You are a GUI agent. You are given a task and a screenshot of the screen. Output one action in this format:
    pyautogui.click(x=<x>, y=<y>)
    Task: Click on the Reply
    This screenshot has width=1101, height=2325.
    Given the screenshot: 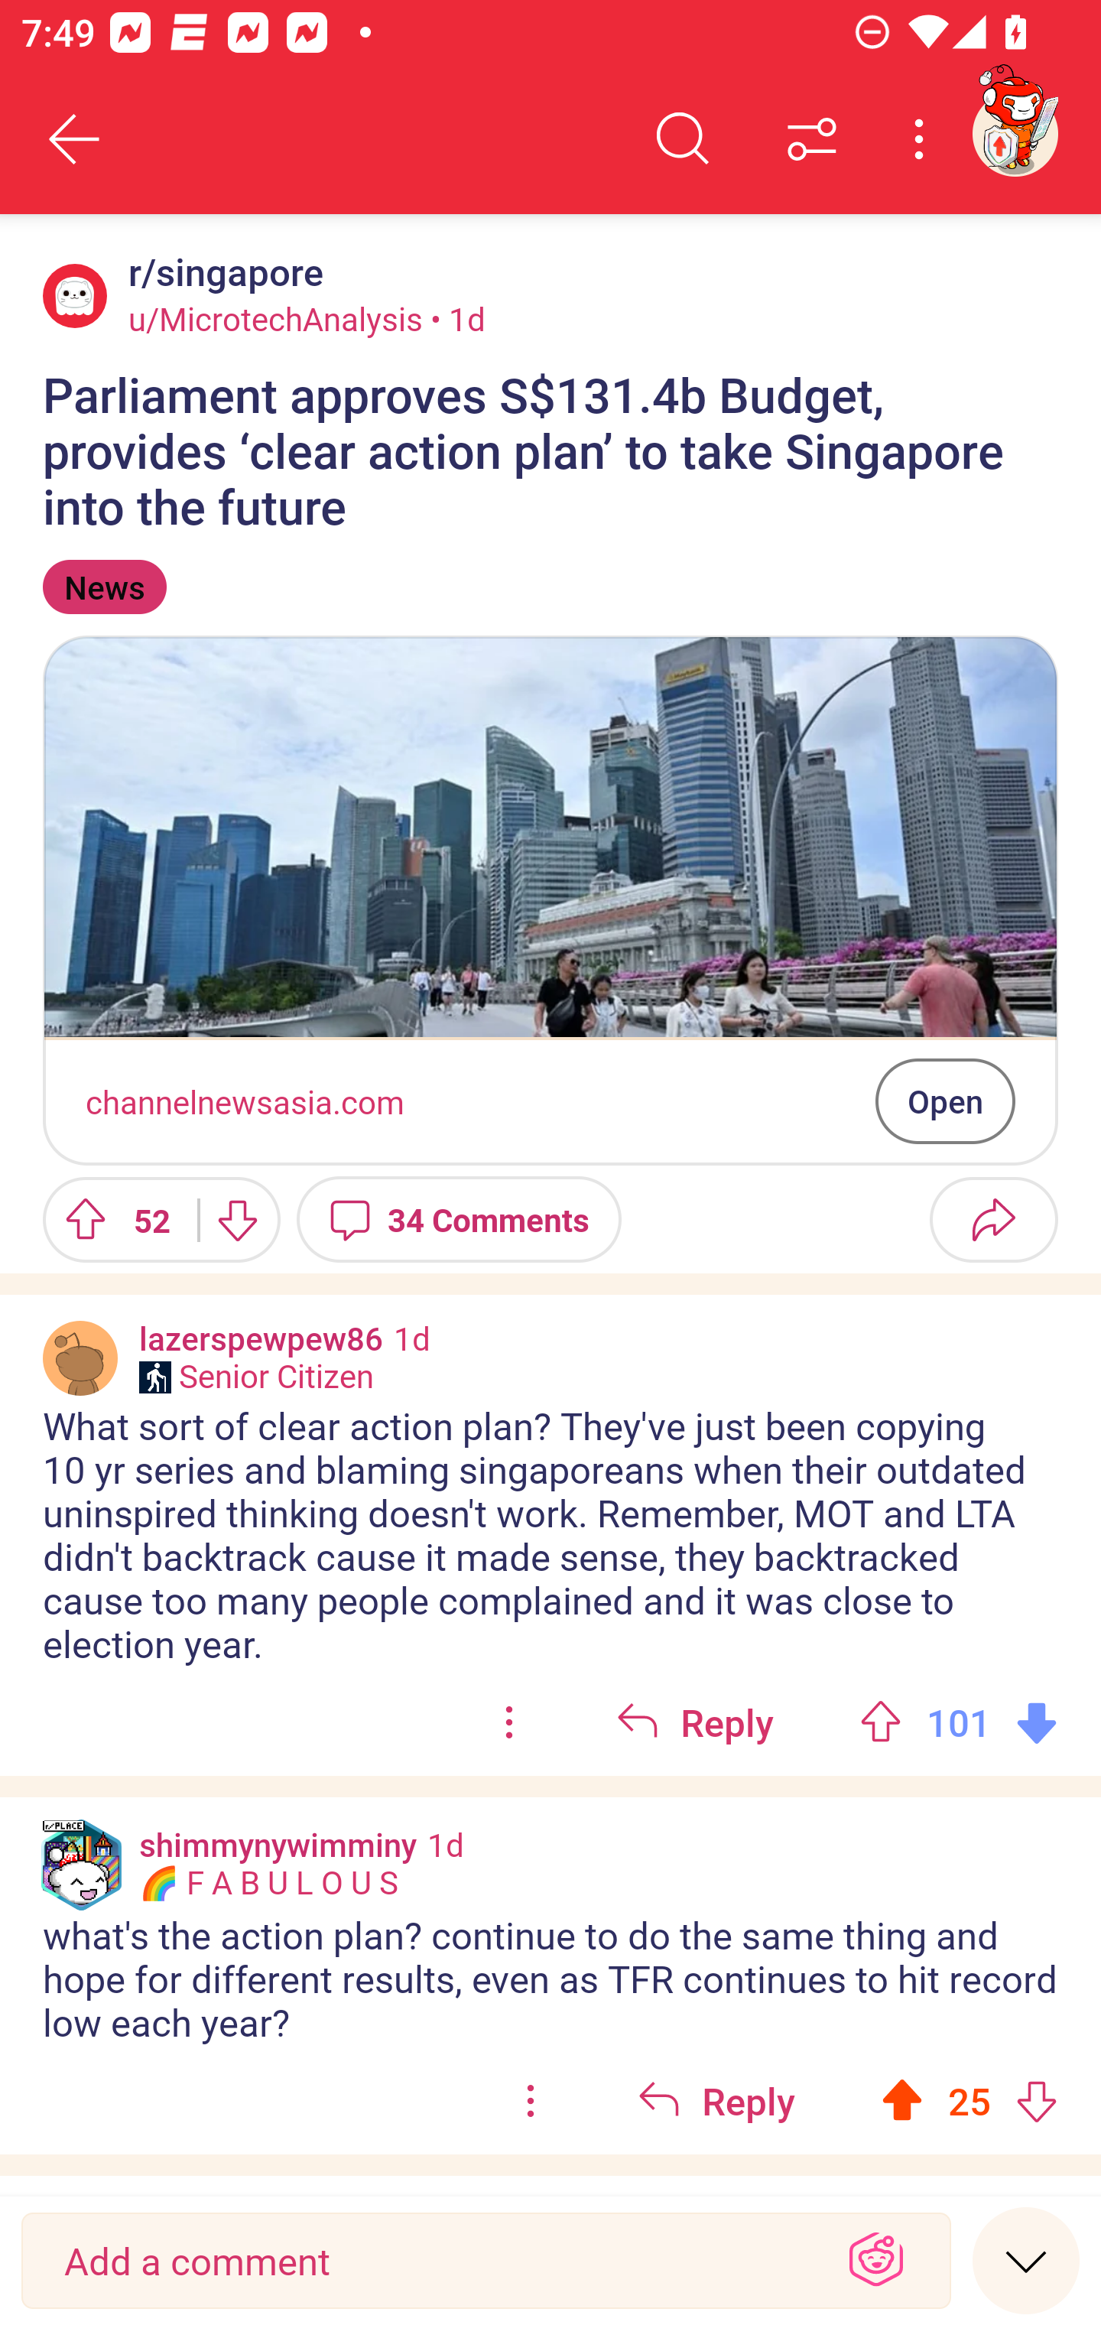 What is the action you would take?
    pyautogui.click(x=695, y=1722)
    